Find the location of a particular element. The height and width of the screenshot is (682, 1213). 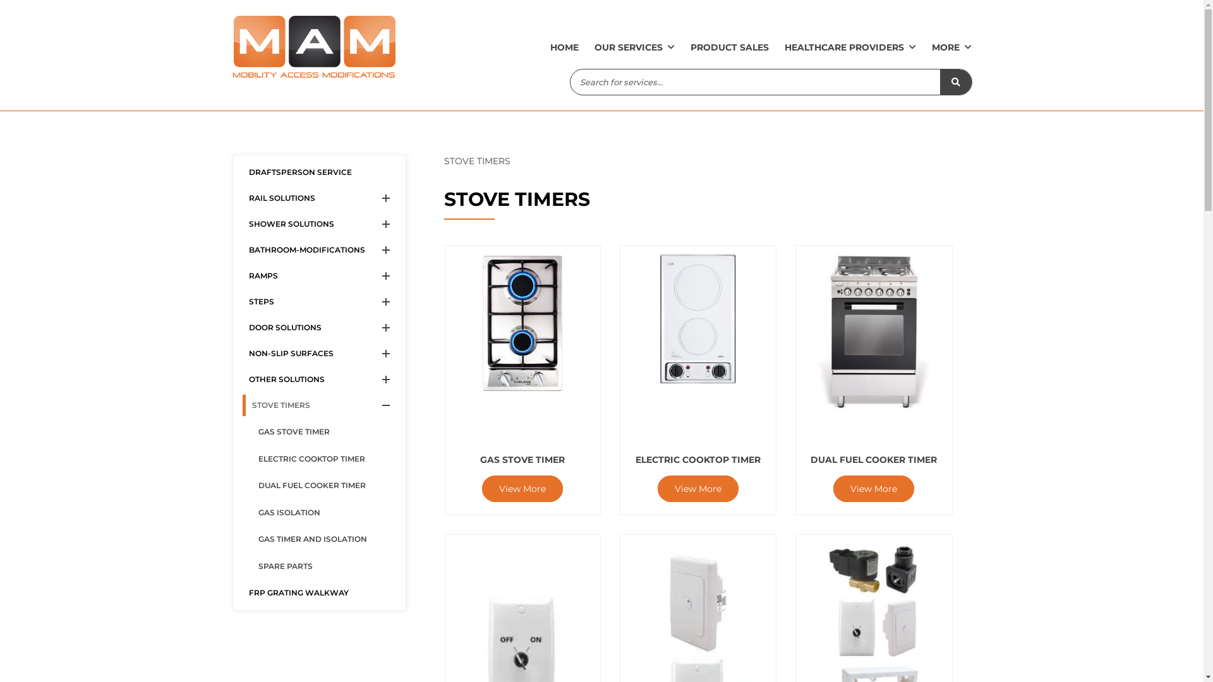

DOOR SOLUTIONS is located at coordinates (308, 328).